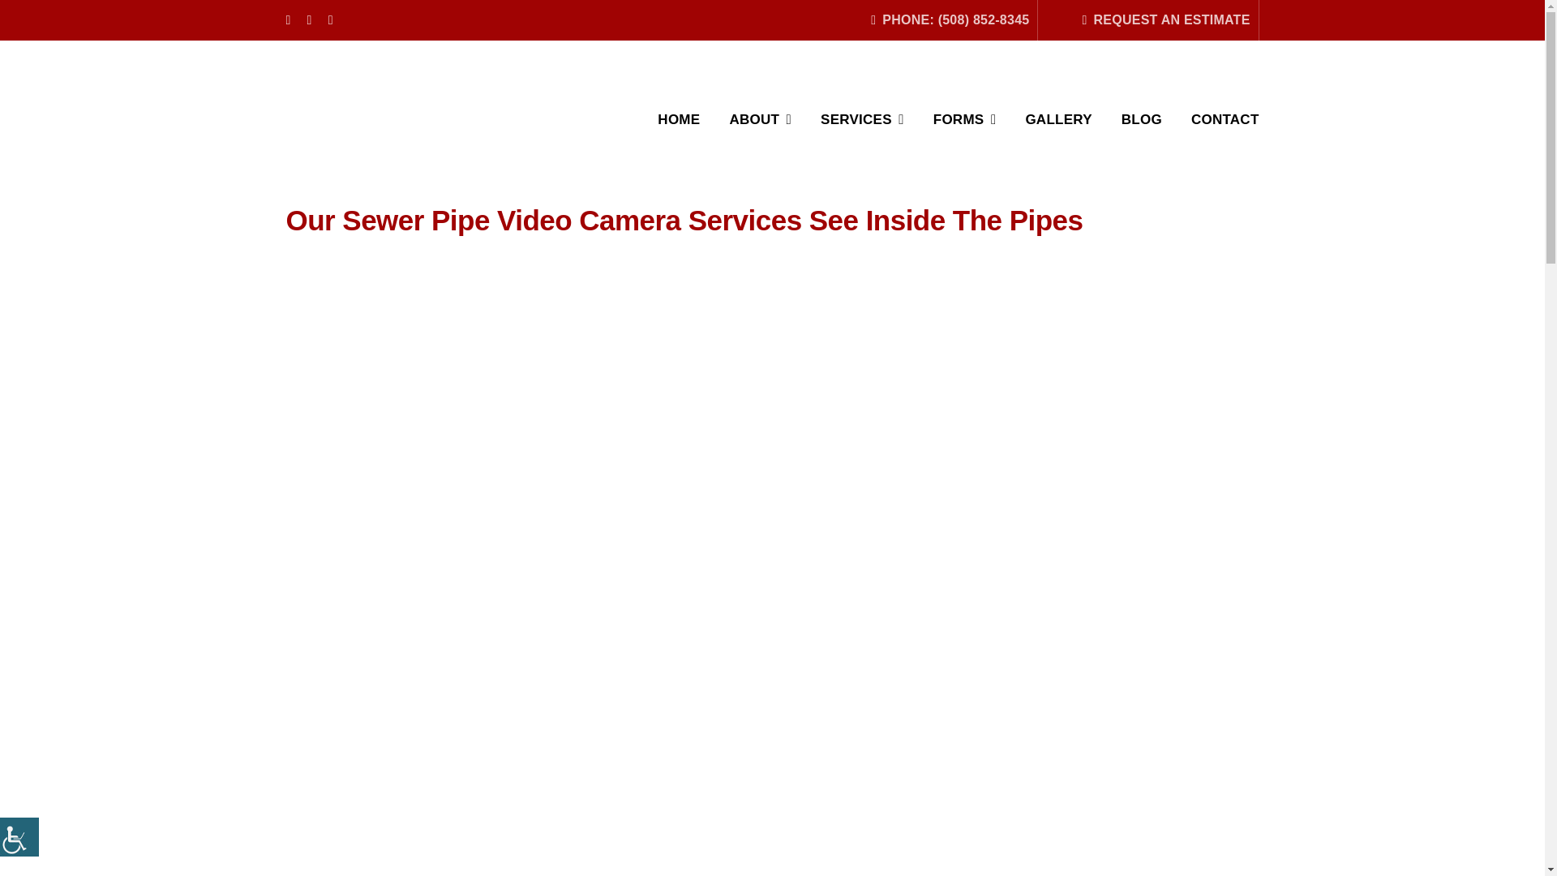  What do you see at coordinates (964, 120) in the screenshot?
I see `FORMS` at bounding box center [964, 120].